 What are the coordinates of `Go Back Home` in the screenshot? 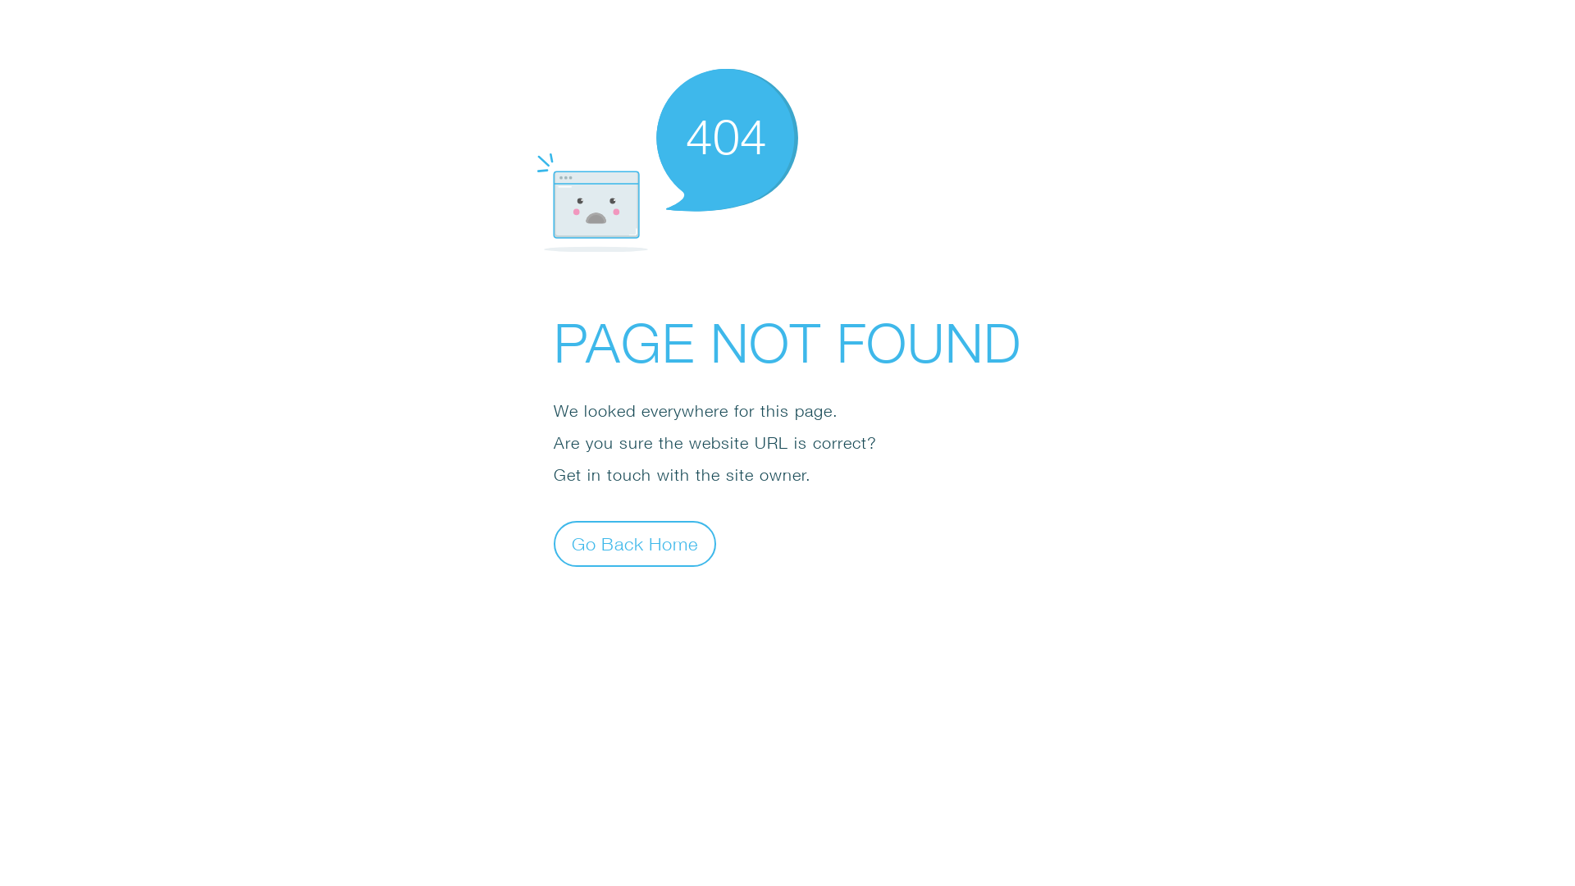 It's located at (635, 543).